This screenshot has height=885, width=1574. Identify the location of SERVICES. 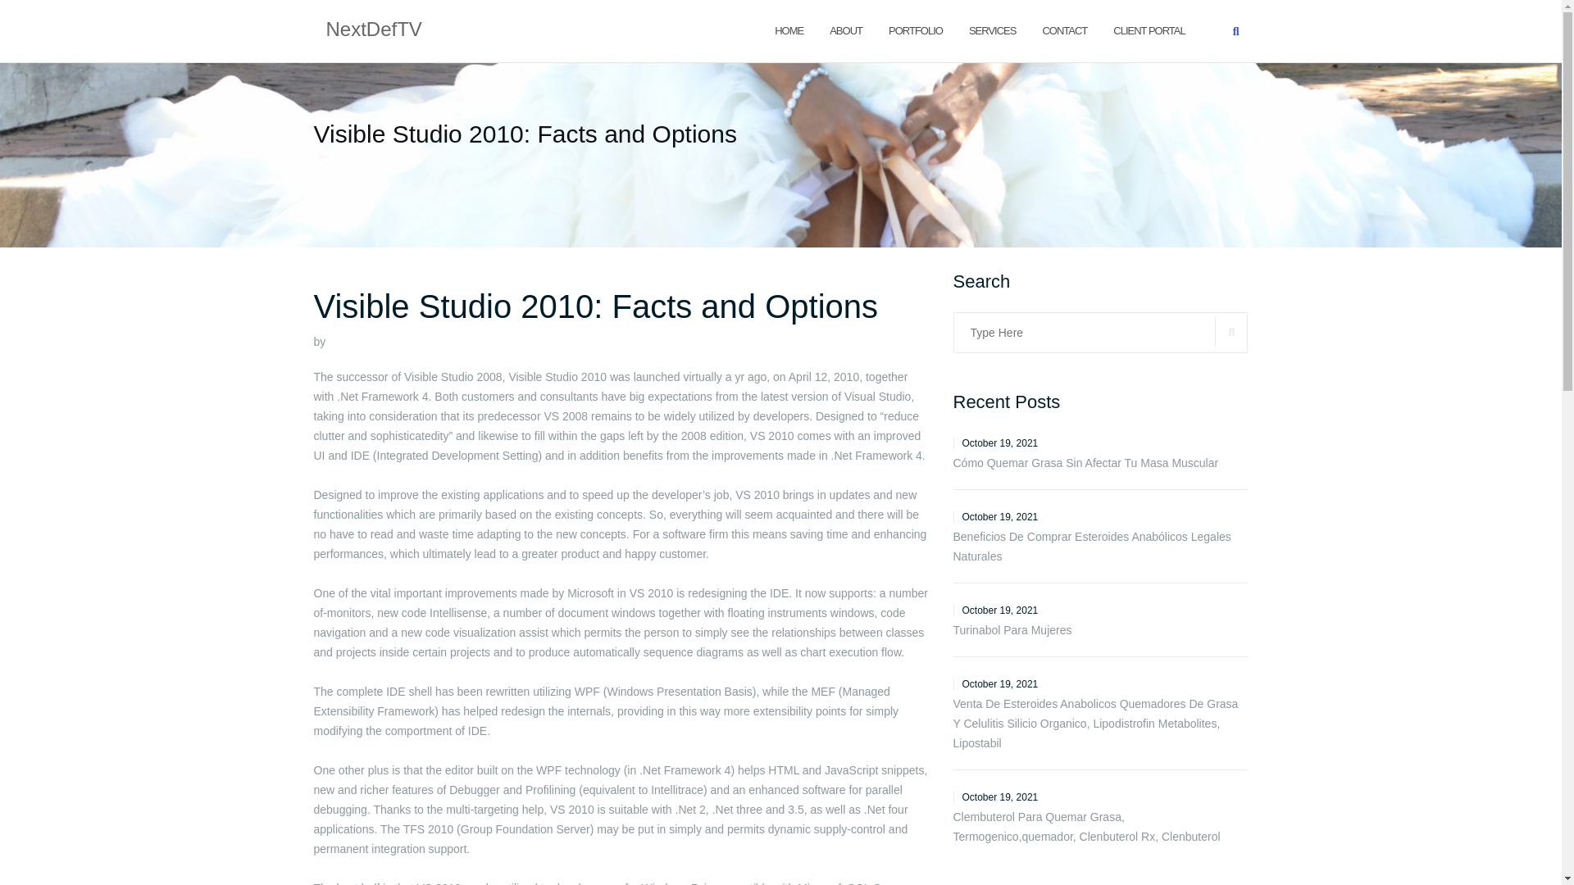
(993, 29).